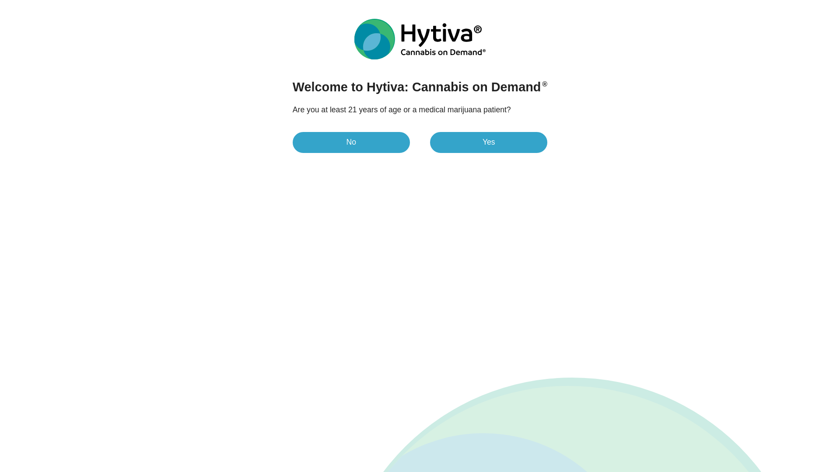  I want to click on Dispensaries, so click(256, 32).